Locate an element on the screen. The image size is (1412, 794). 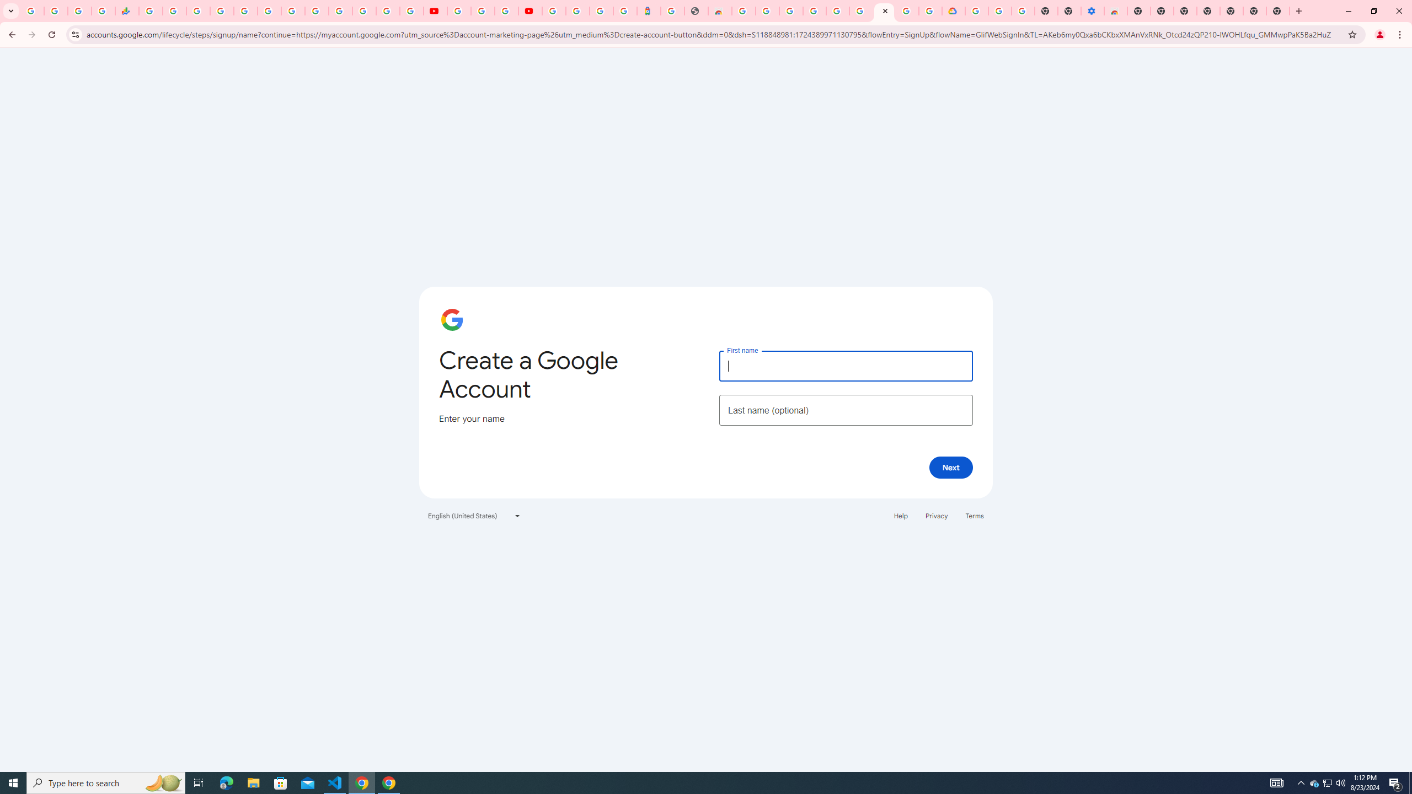
Sign in - Google Accounts is located at coordinates (577, 11).